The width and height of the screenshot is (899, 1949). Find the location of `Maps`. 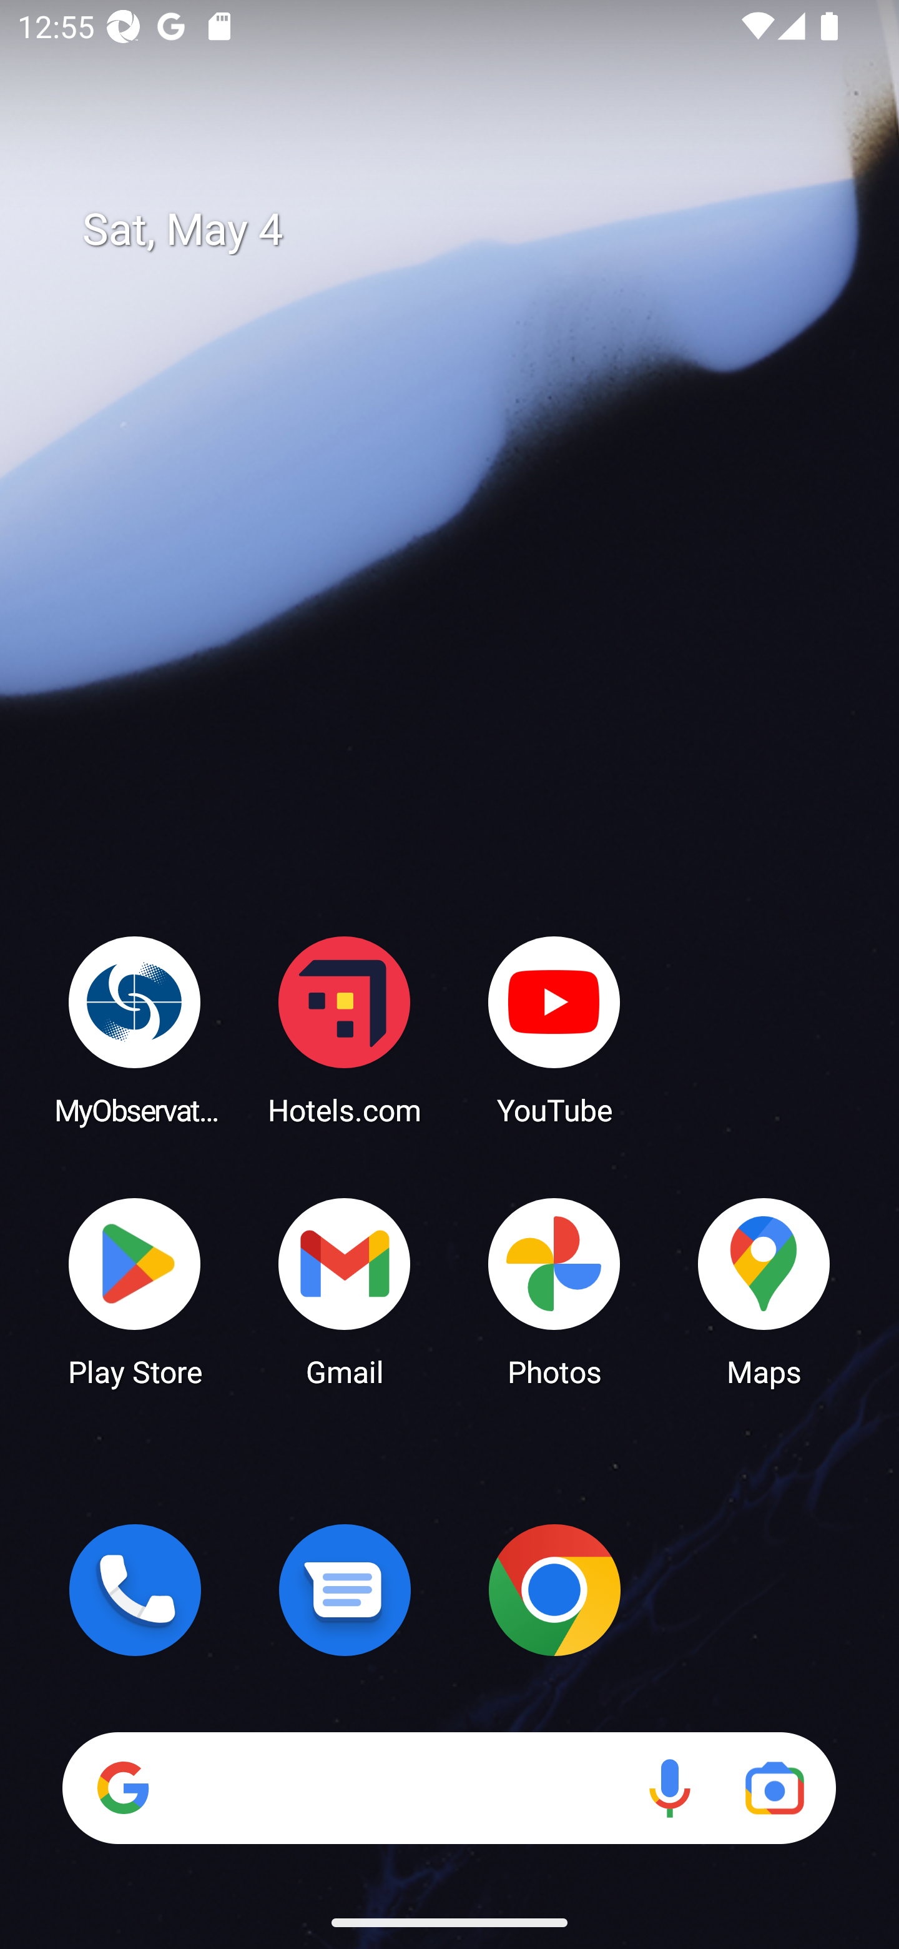

Maps is located at coordinates (764, 1291).